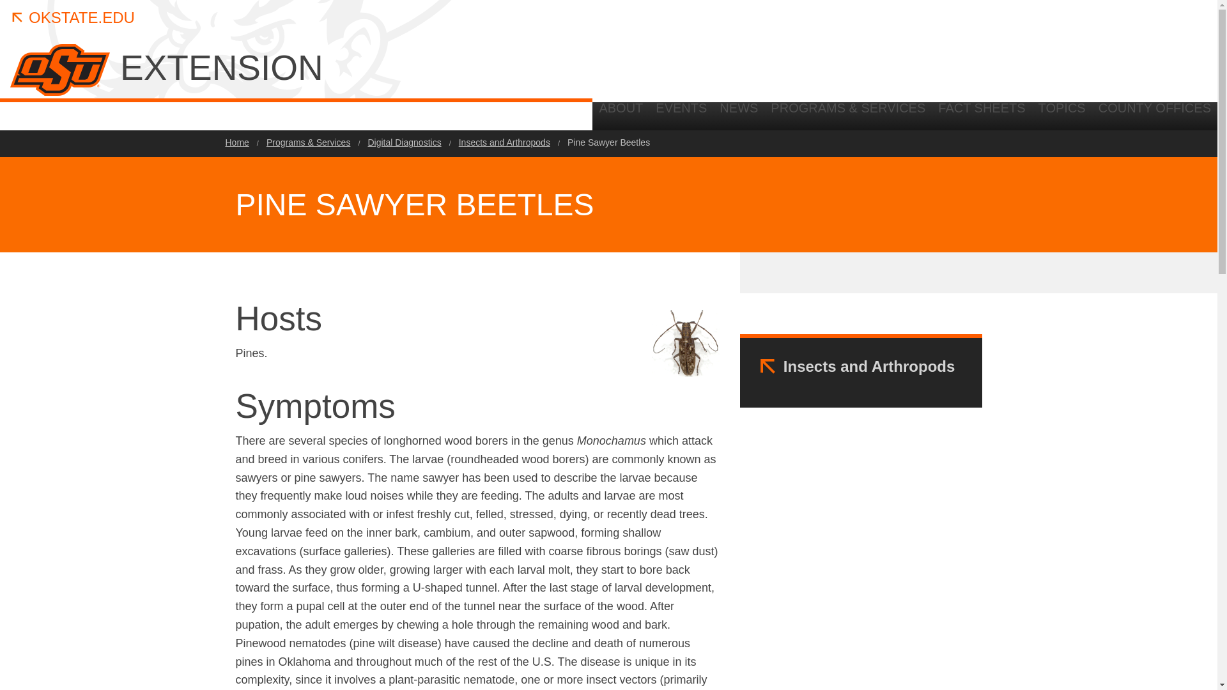 This screenshot has width=1227, height=690. Describe the element at coordinates (621, 112) in the screenshot. I see `ABOUT` at that location.